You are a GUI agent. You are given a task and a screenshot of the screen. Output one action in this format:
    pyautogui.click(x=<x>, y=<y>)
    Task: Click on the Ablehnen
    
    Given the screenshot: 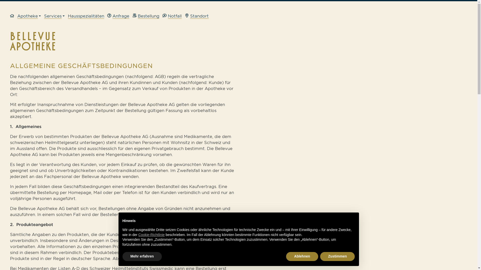 What is the action you would take?
    pyautogui.click(x=302, y=256)
    